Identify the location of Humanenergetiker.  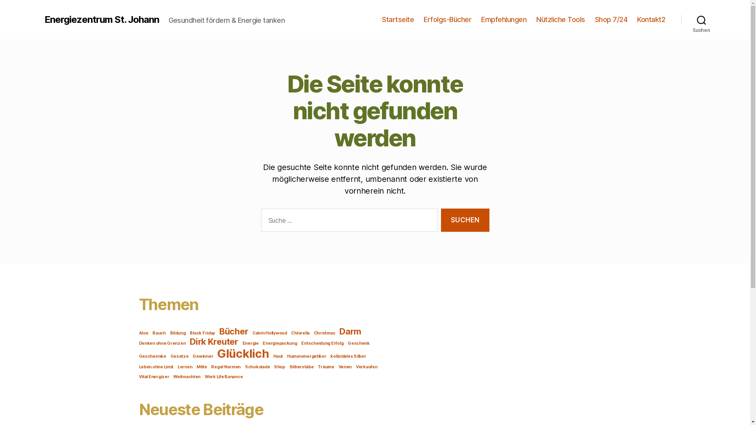
(307, 357).